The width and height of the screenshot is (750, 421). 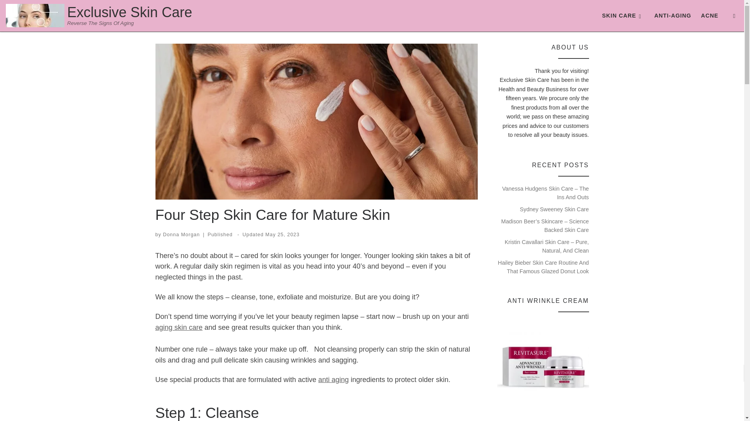 What do you see at coordinates (333, 380) in the screenshot?
I see `anti aging` at bounding box center [333, 380].